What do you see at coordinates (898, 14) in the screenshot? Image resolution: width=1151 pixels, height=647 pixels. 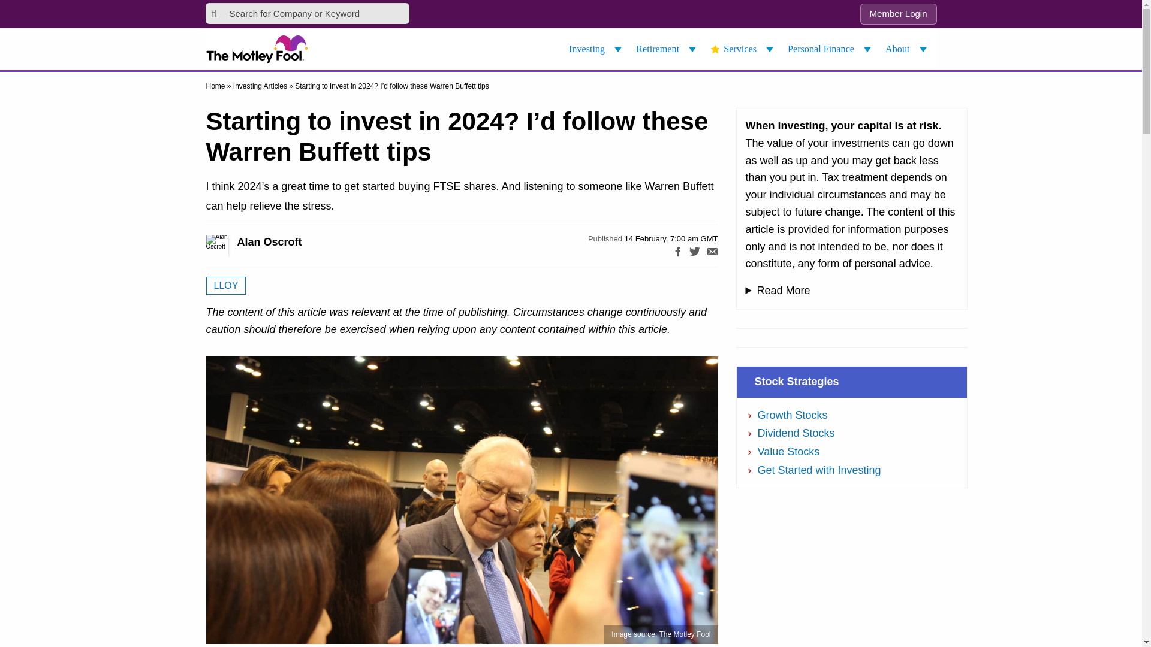 I see `Member Login` at bounding box center [898, 14].